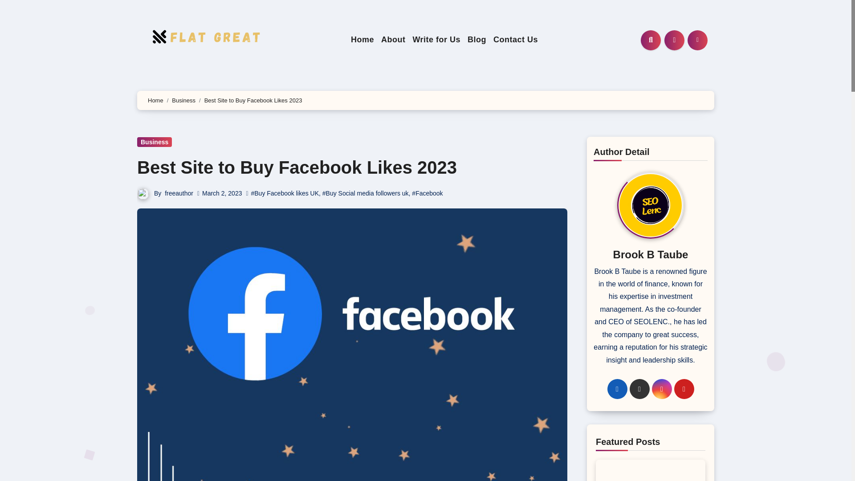 Image resolution: width=855 pixels, height=481 pixels. I want to click on Permalink to: Best Site to Buy Facebook Likes 2023, so click(297, 167).